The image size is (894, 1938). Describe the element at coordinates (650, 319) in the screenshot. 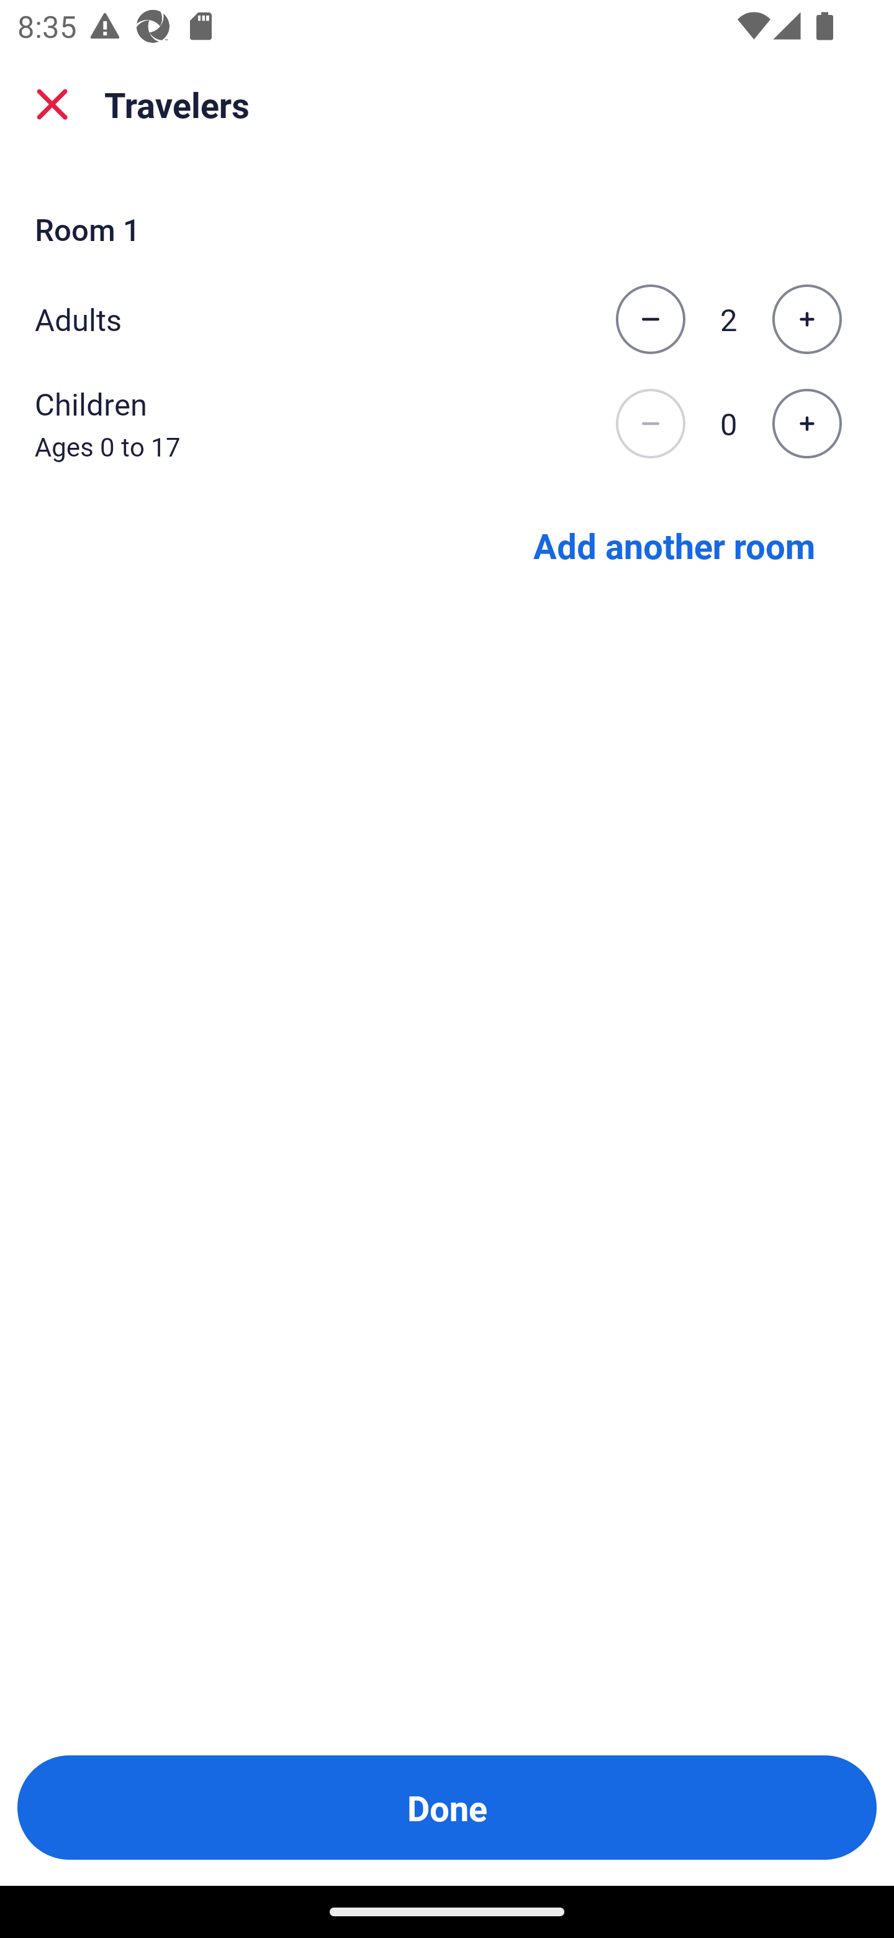

I see `Decrease the number of adults` at that location.